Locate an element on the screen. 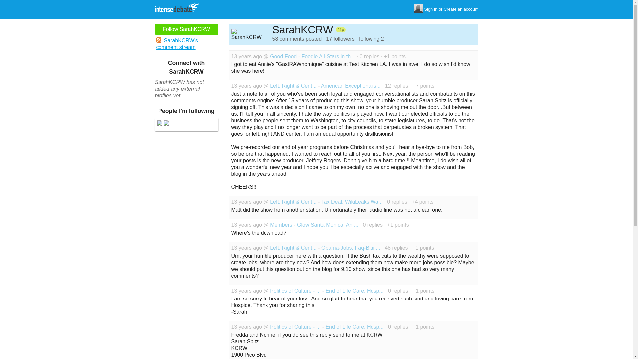 The width and height of the screenshot is (638, 359). American Exceptionalis... is located at coordinates (352, 86).